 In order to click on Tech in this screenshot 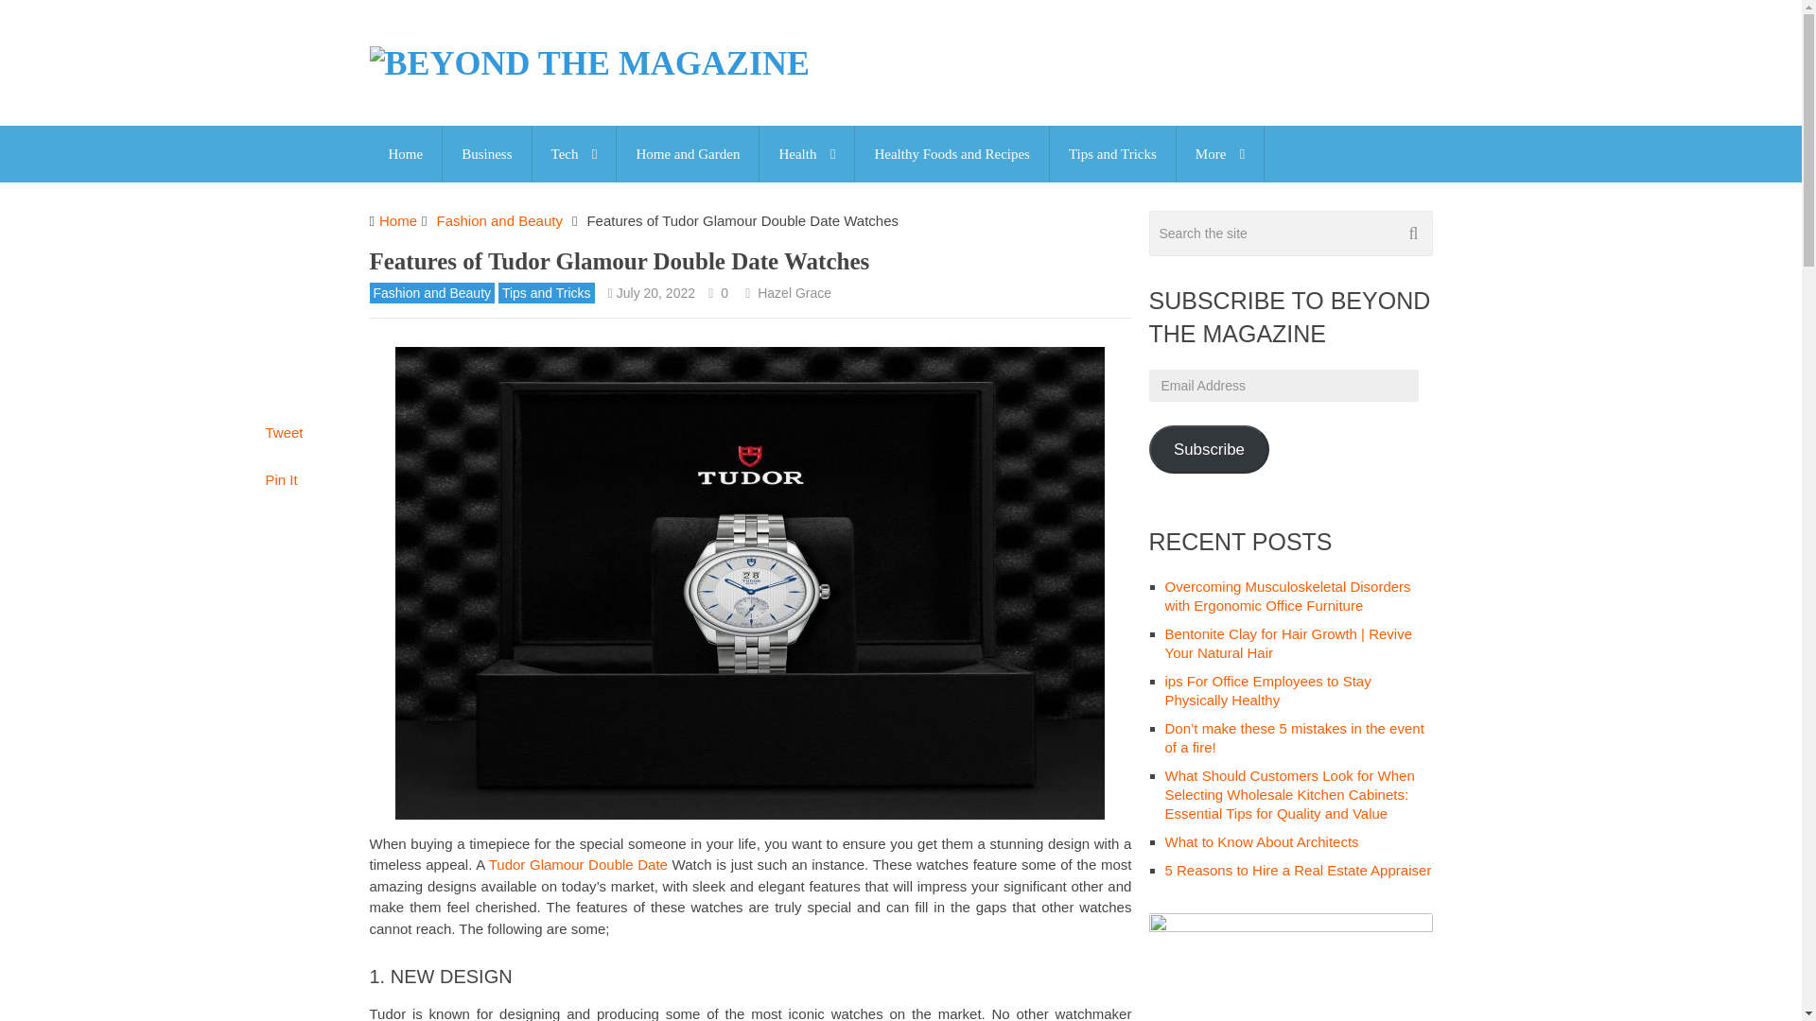, I will do `click(574, 153)`.